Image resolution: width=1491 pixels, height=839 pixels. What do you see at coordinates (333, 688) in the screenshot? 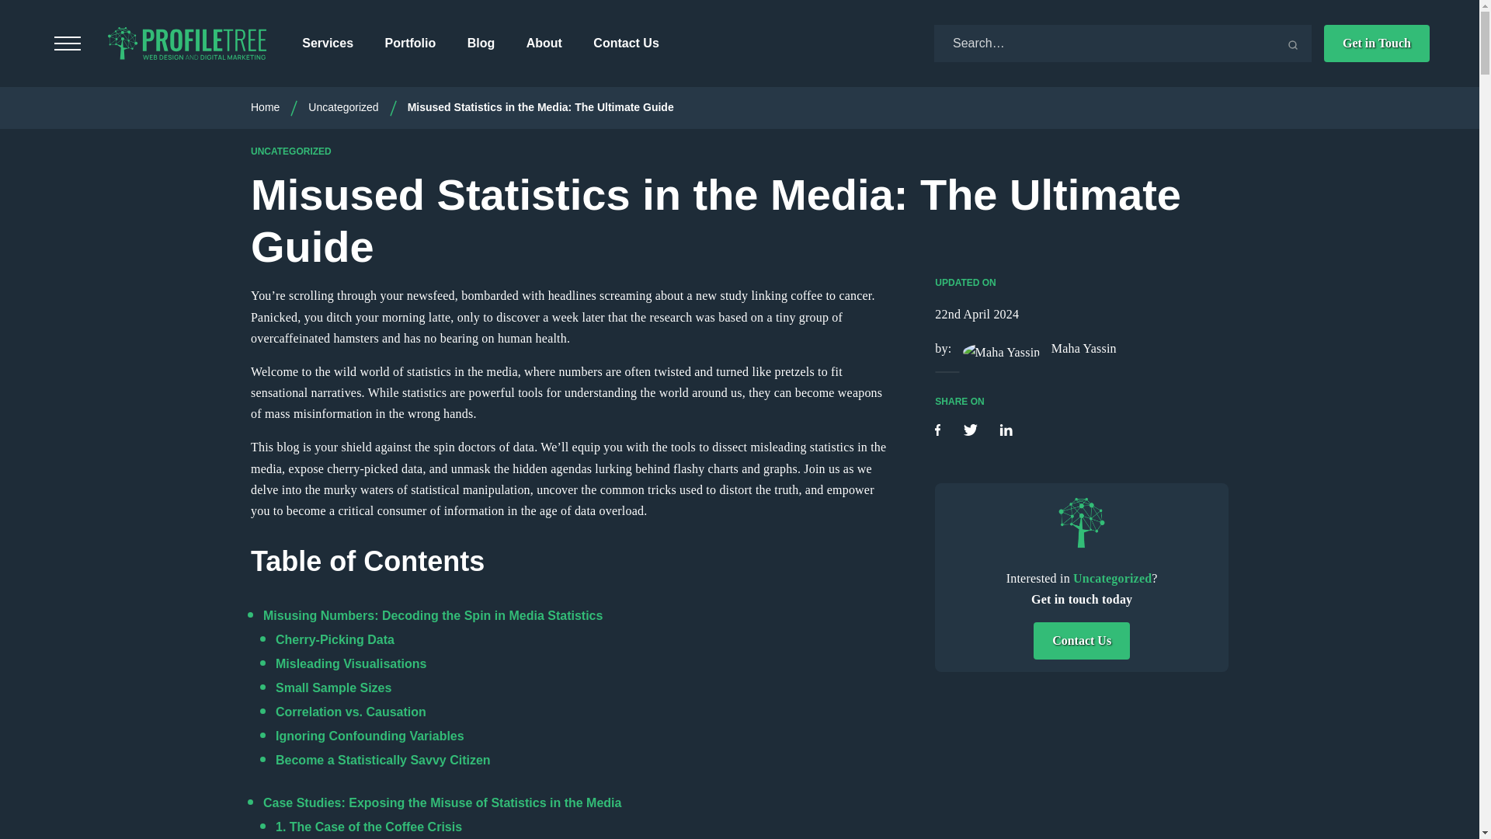
I see `Small Sample Sizes` at bounding box center [333, 688].